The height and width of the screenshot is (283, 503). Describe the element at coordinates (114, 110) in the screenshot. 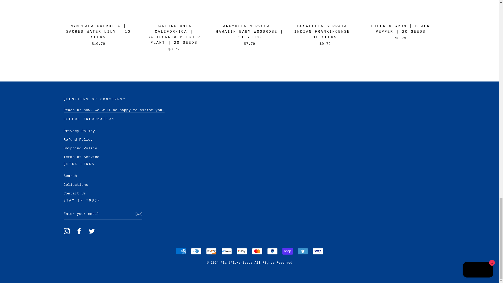

I see `Contact Us` at that location.